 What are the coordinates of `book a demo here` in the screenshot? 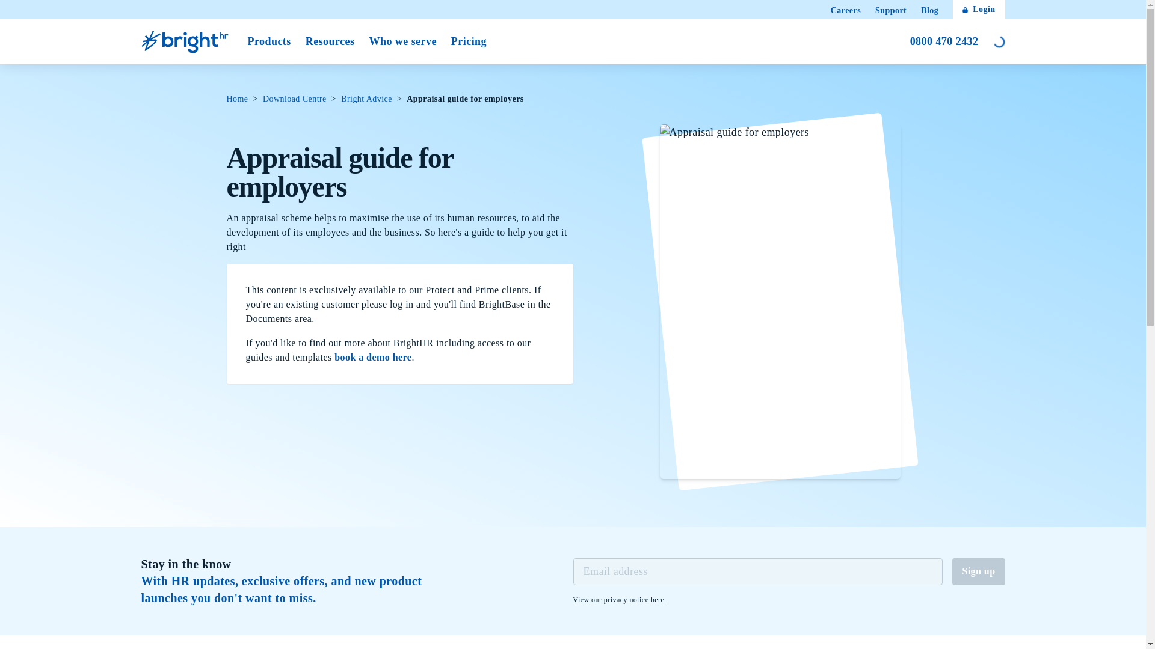 It's located at (237, 99).